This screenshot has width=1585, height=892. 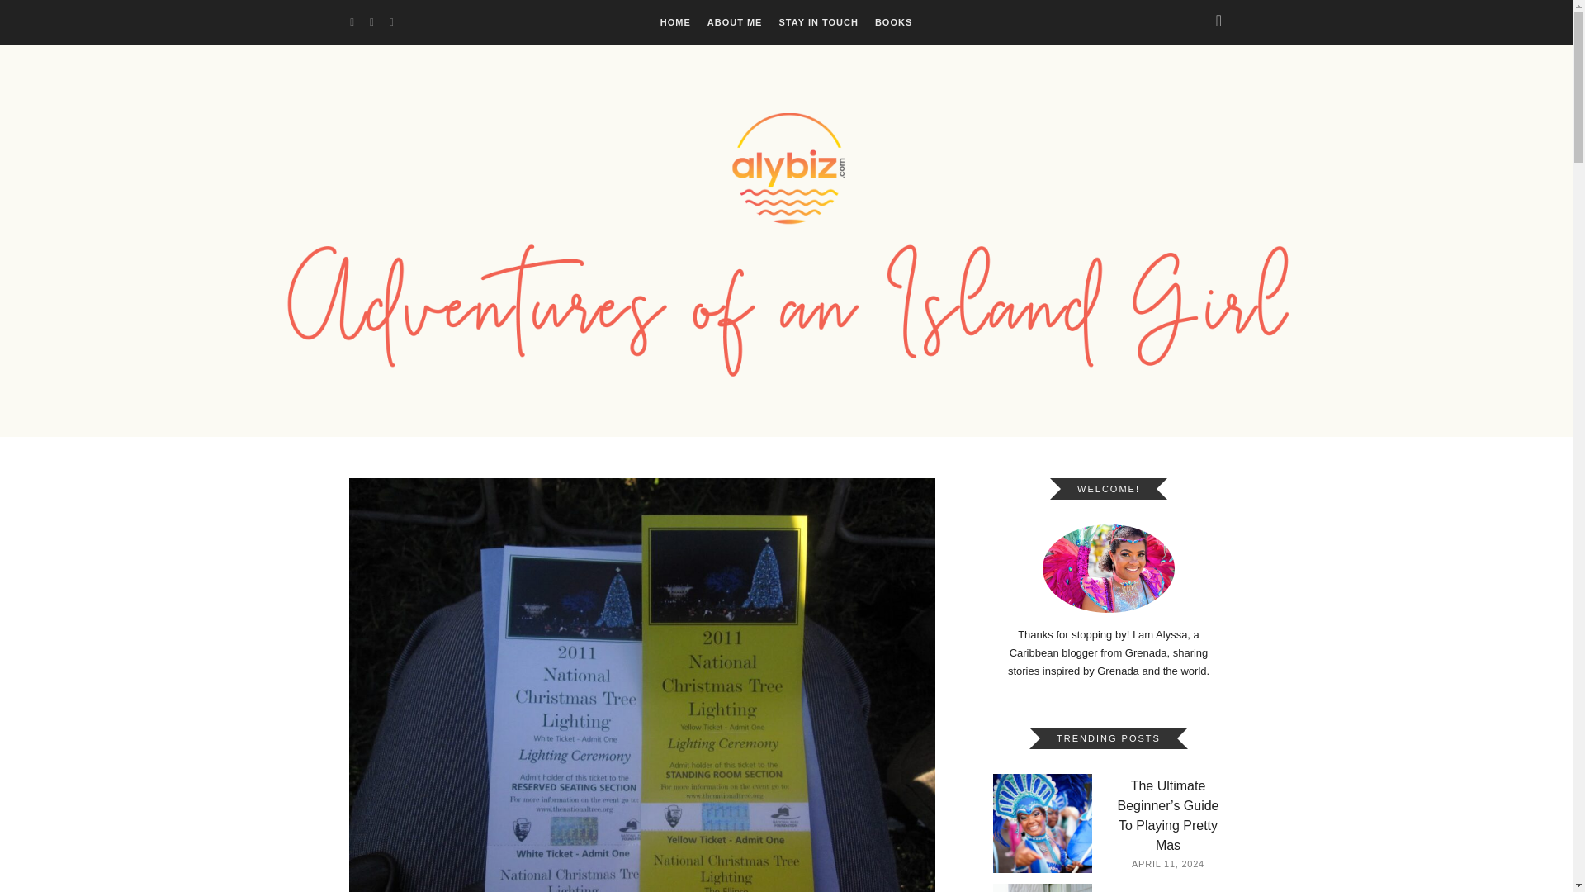 I want to click on STAY IN TOUCH, so click(x=819, y=22).